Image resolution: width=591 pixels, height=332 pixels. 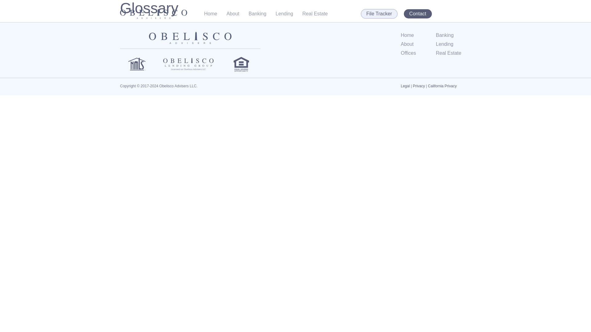 What do you see at coordinates (453, 53) in the screenshot?
I see `Real Estate` at bounding box center [453, 53].